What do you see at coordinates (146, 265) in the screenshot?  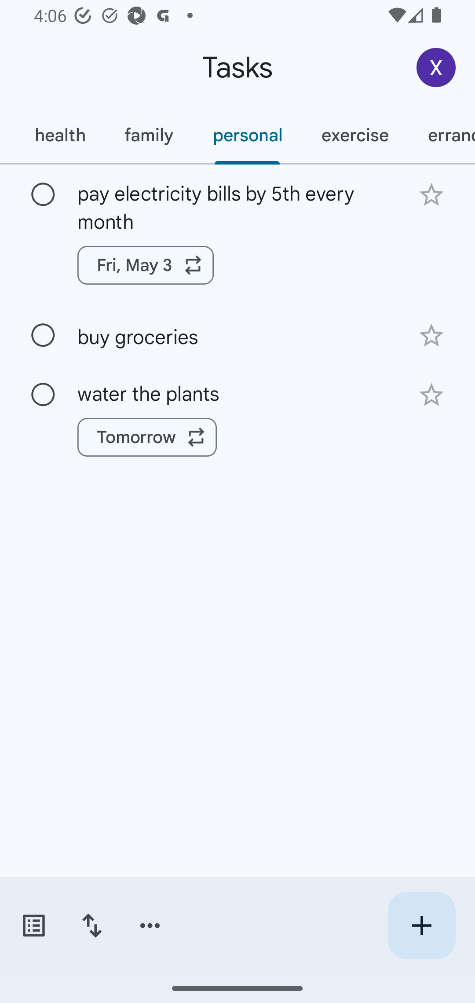 I see `Fri, May 3` at bounding box center [146, 265].